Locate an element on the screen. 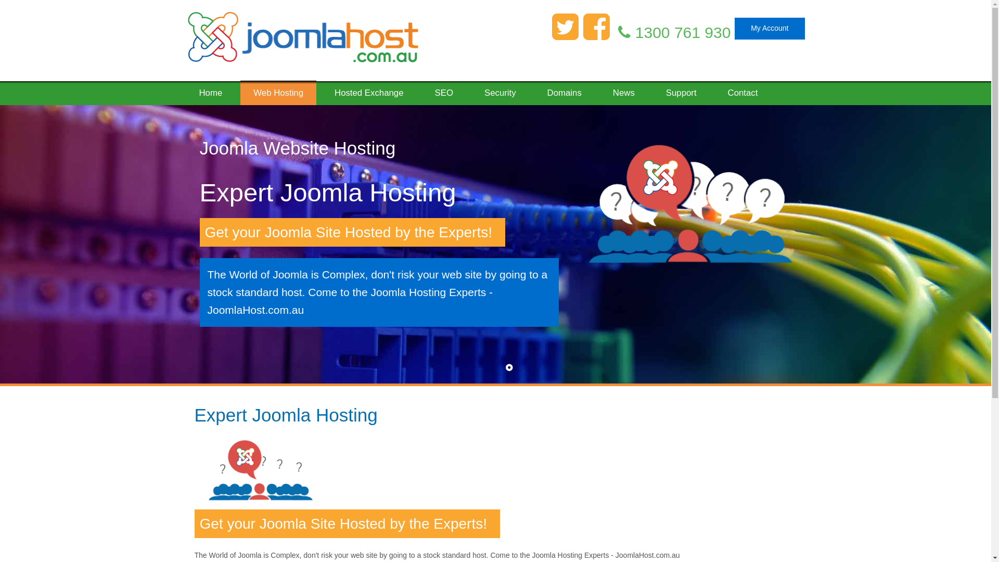  Joomla Website Hosting is located at coordinates (298, 148).